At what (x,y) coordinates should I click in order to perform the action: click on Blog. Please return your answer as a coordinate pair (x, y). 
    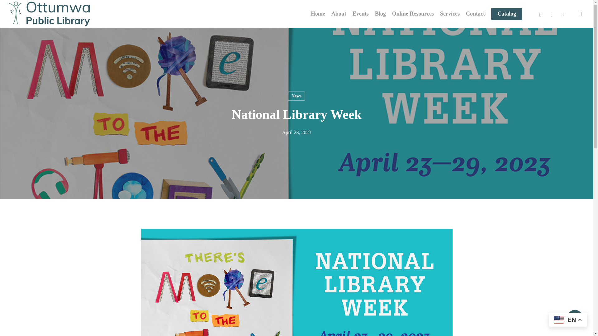
    Looking at the image, I should click on (380, 14).